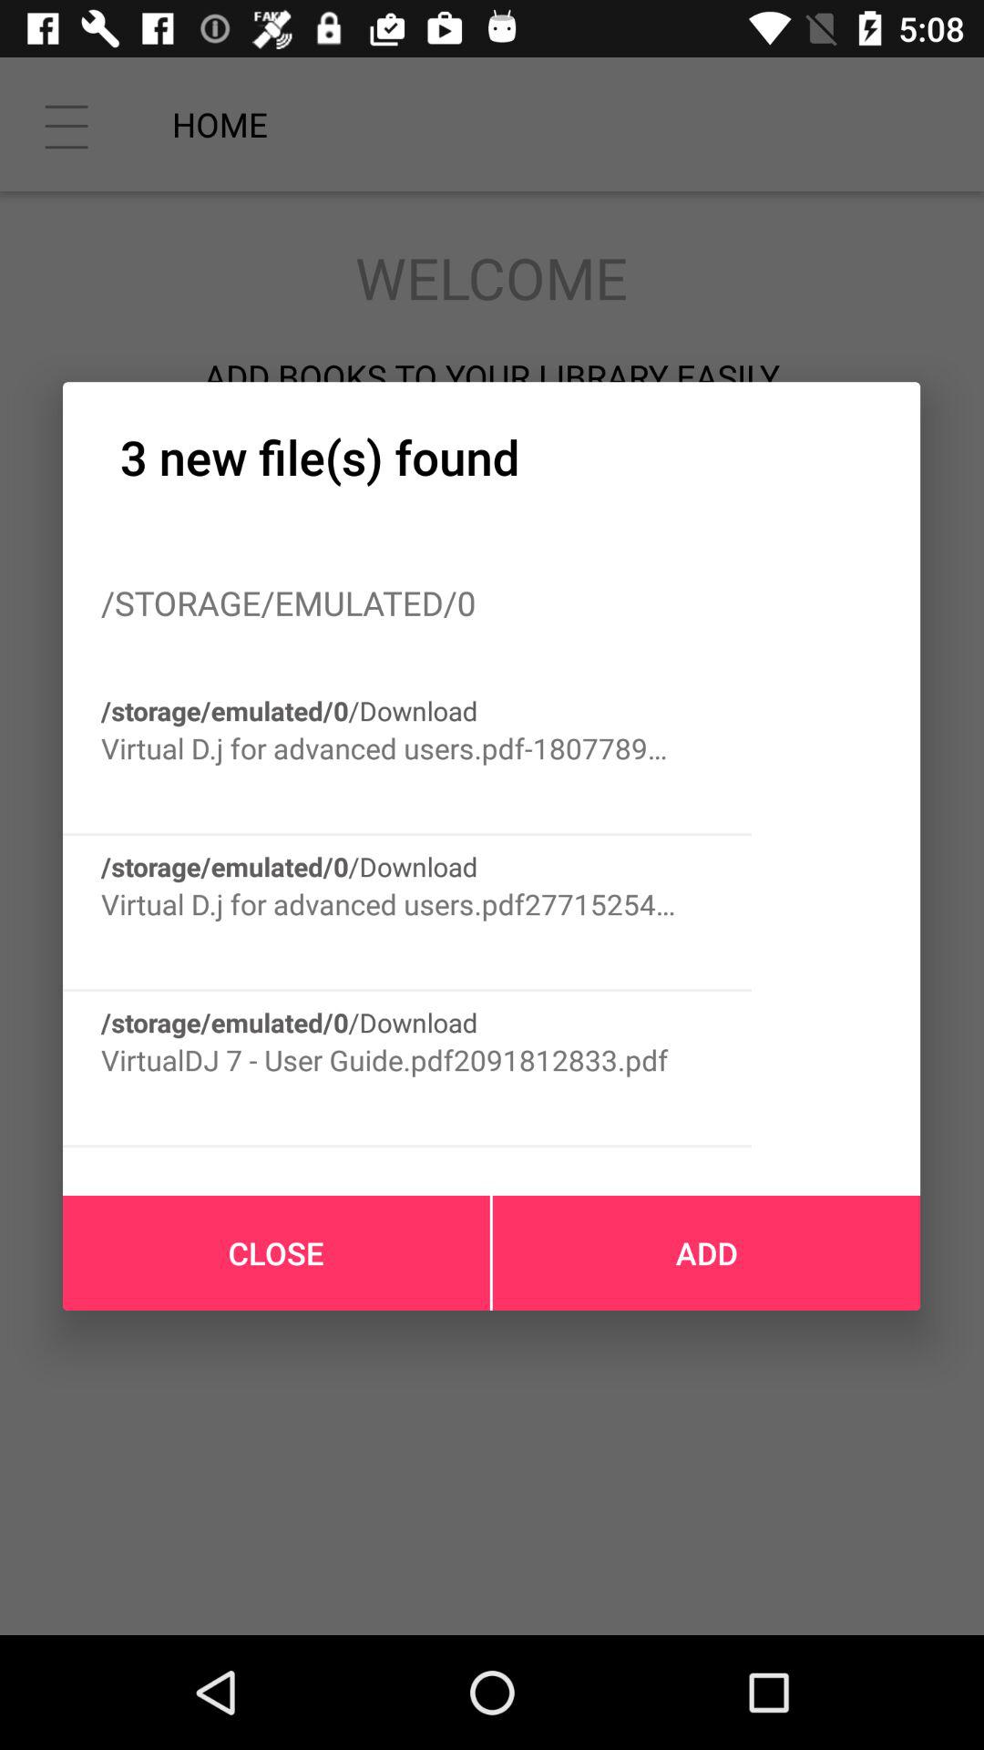 The height and width of the screenshot is (1750, 984). What do you see at coordinates (276, 1252) in the screenshot?
I see `turn off the close icon` at bounding box center [276, 1252].